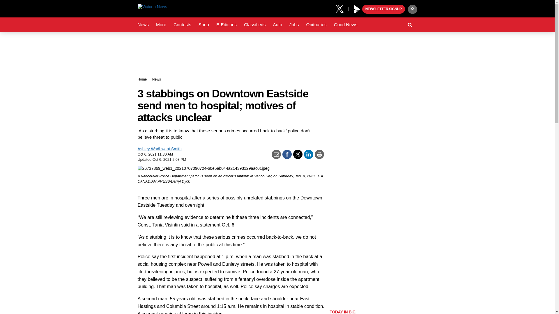  Describe the element at coordinates (342, 8) in the screenshot. I see `X` at that location.